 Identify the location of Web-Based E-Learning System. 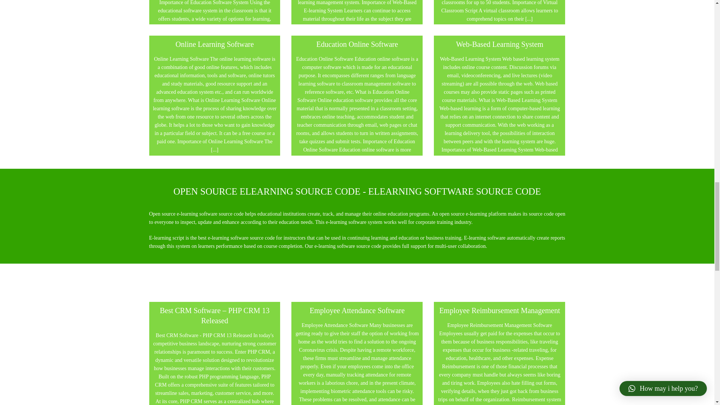
(357, 12).